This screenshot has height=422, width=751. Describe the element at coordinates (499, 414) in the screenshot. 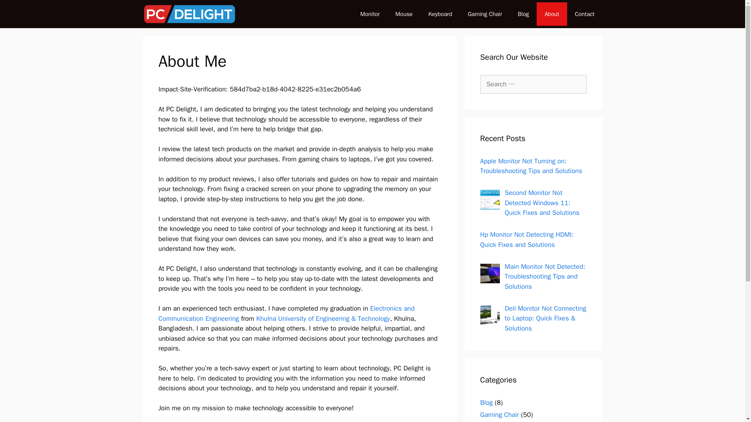

I see `Gaming Chair` at that location.